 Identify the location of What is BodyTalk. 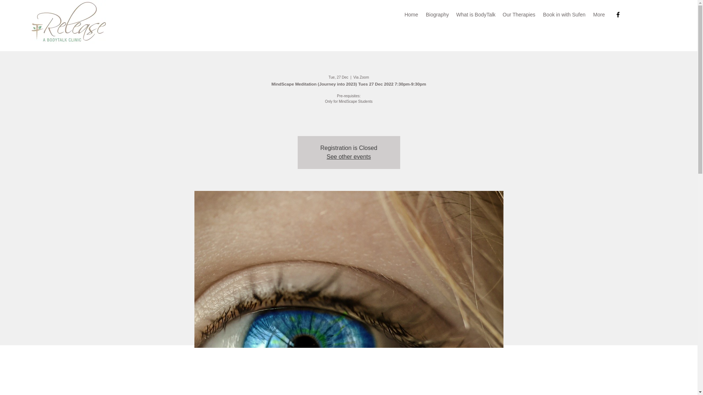
(475, 15).